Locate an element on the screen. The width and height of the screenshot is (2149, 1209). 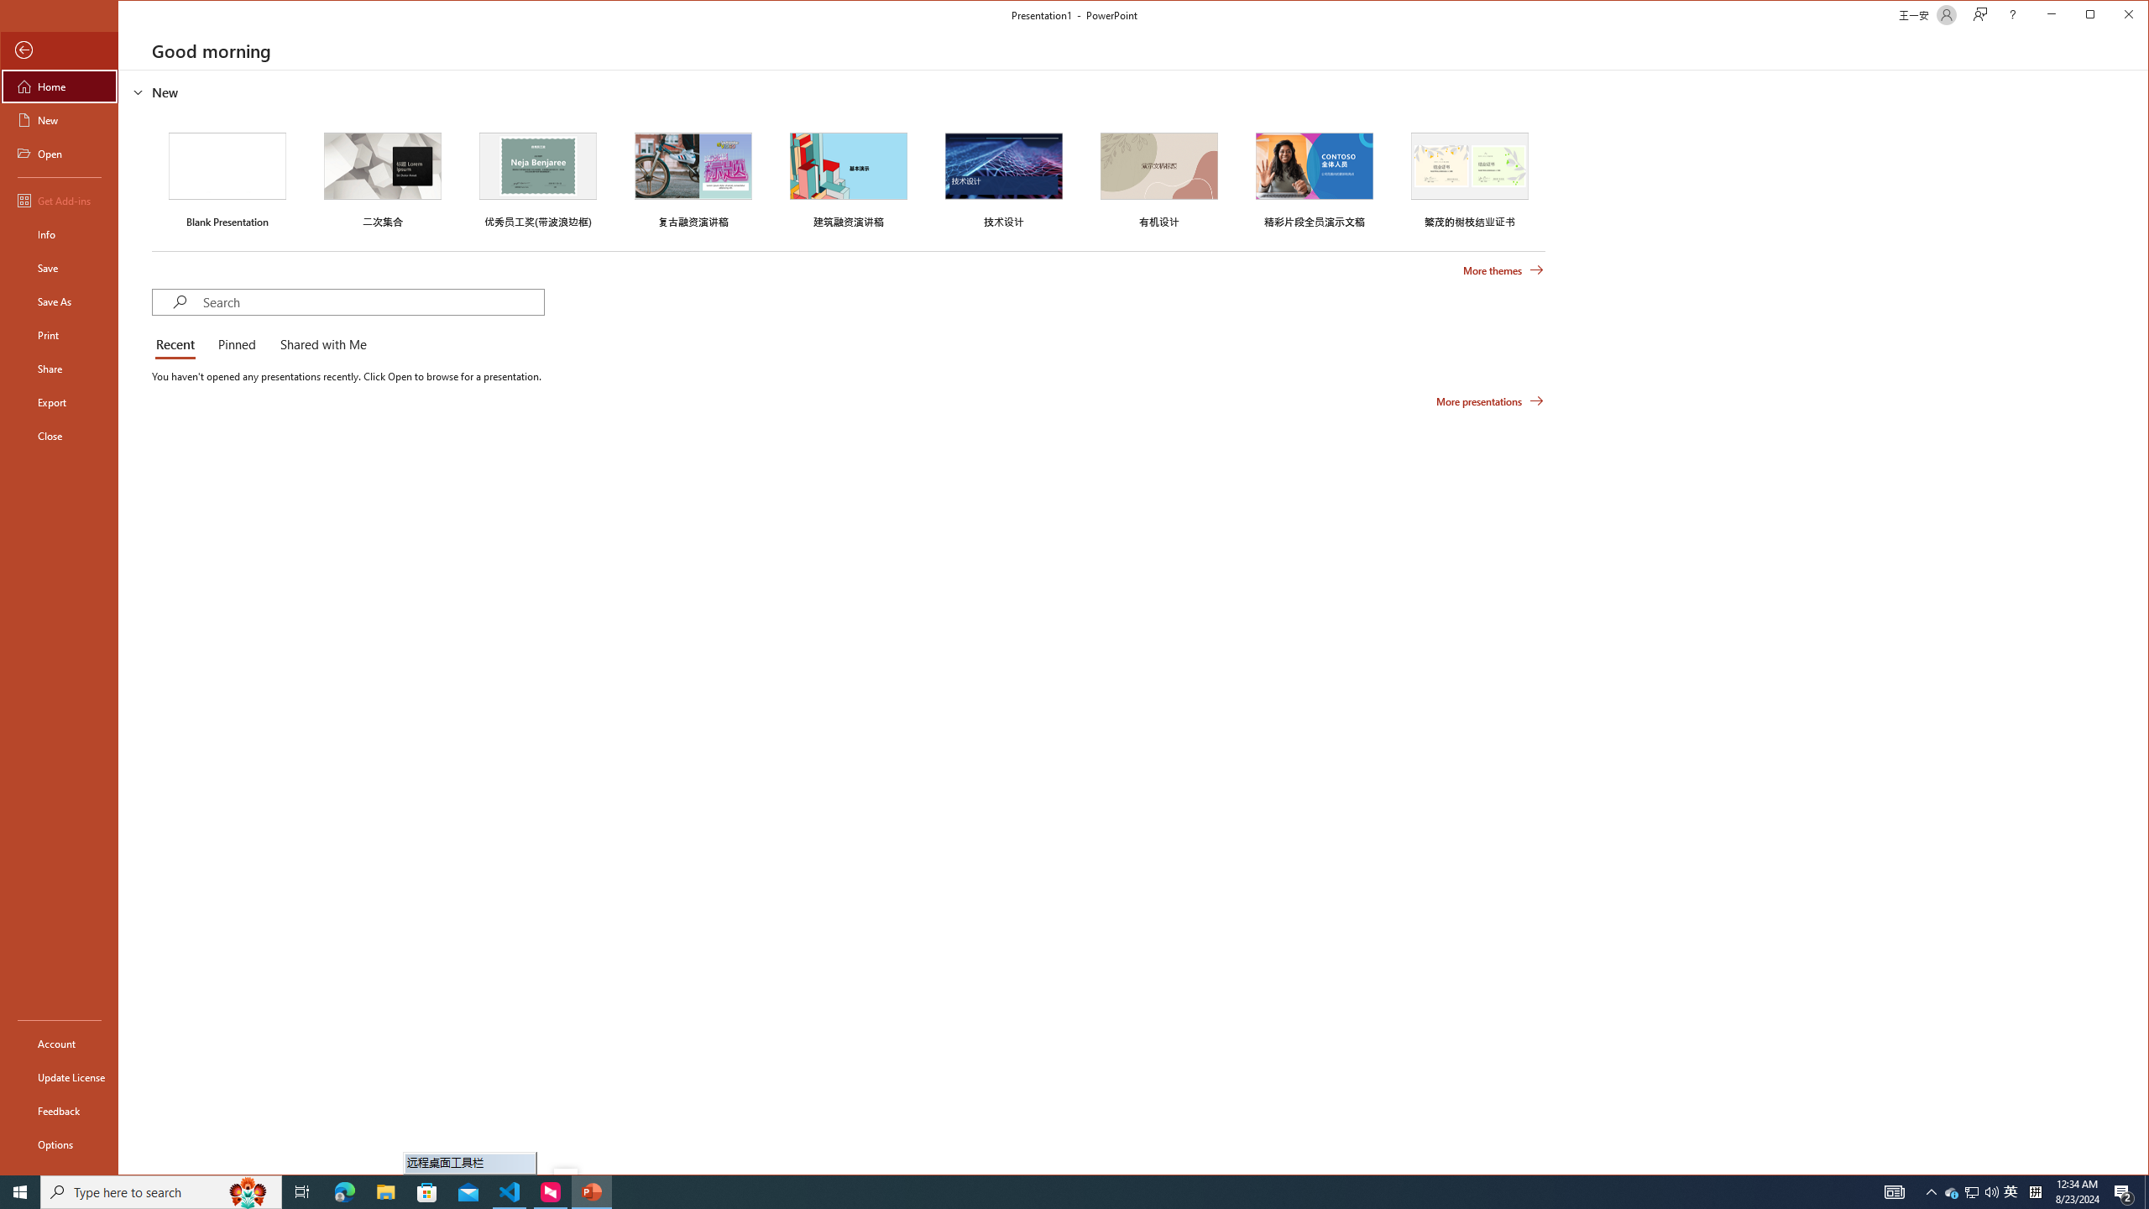
Blank Presentation is located at coordinates (227, 178).